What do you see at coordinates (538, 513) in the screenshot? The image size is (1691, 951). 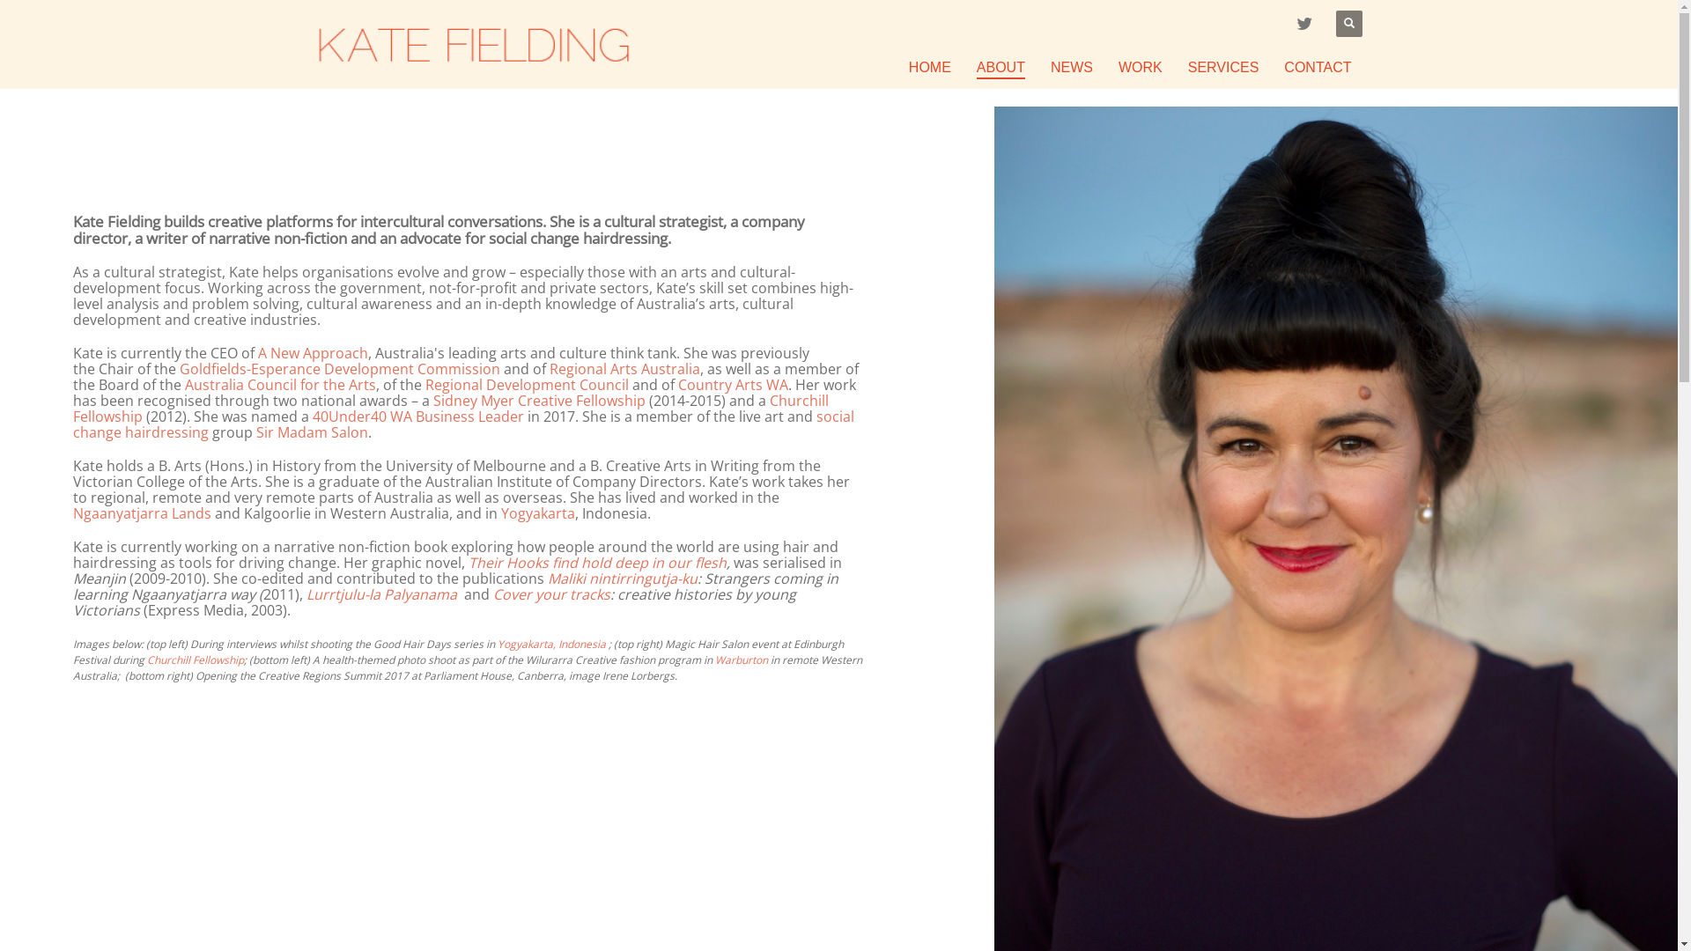 I see `Yogyakarta` at bounding box center [538, 513].